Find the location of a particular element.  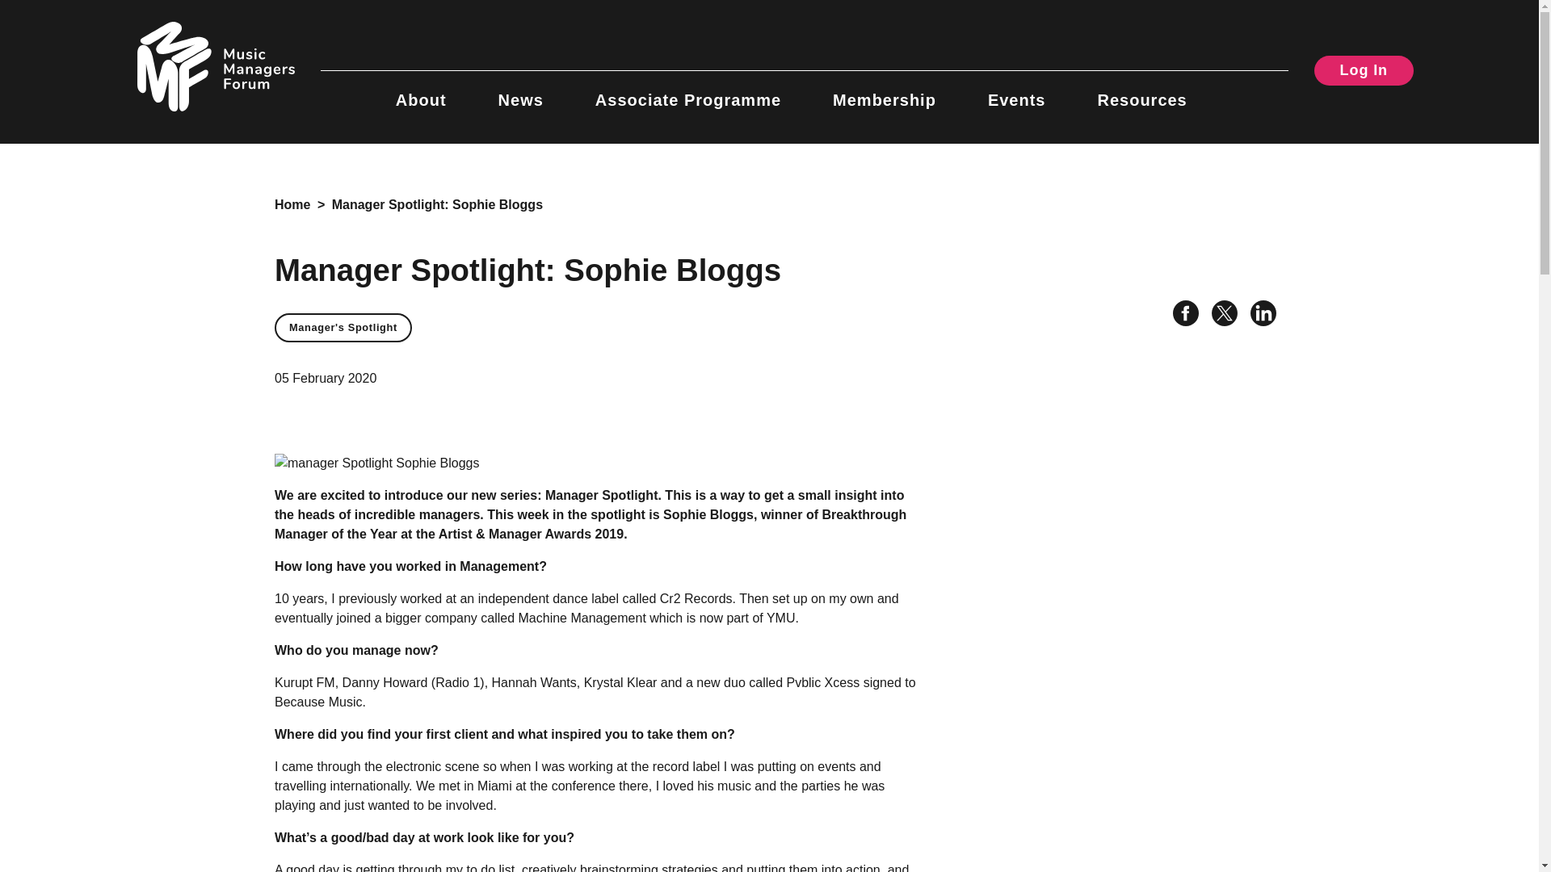

Share on twitter is located at coordinates (1218, 316).